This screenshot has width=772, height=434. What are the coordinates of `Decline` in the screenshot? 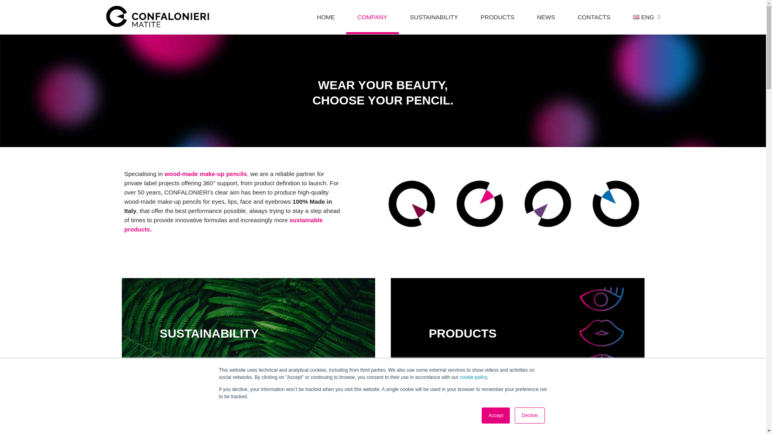 It's located at (529, 416).